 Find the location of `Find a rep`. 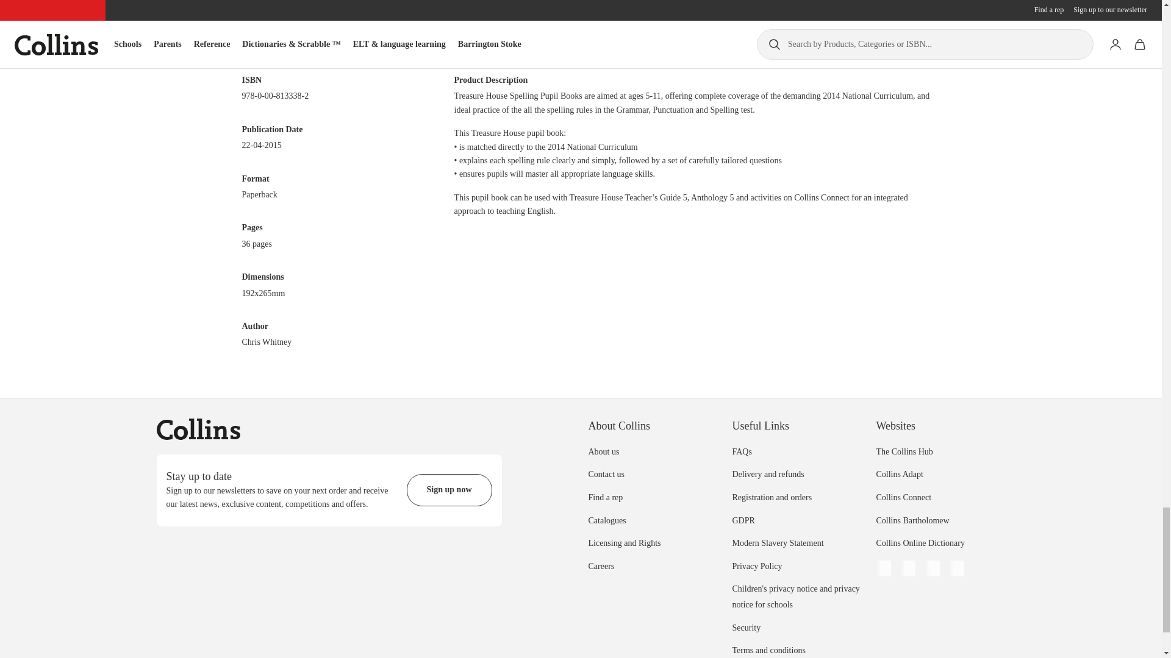

Find a rep is located at coordinates (605, 497).